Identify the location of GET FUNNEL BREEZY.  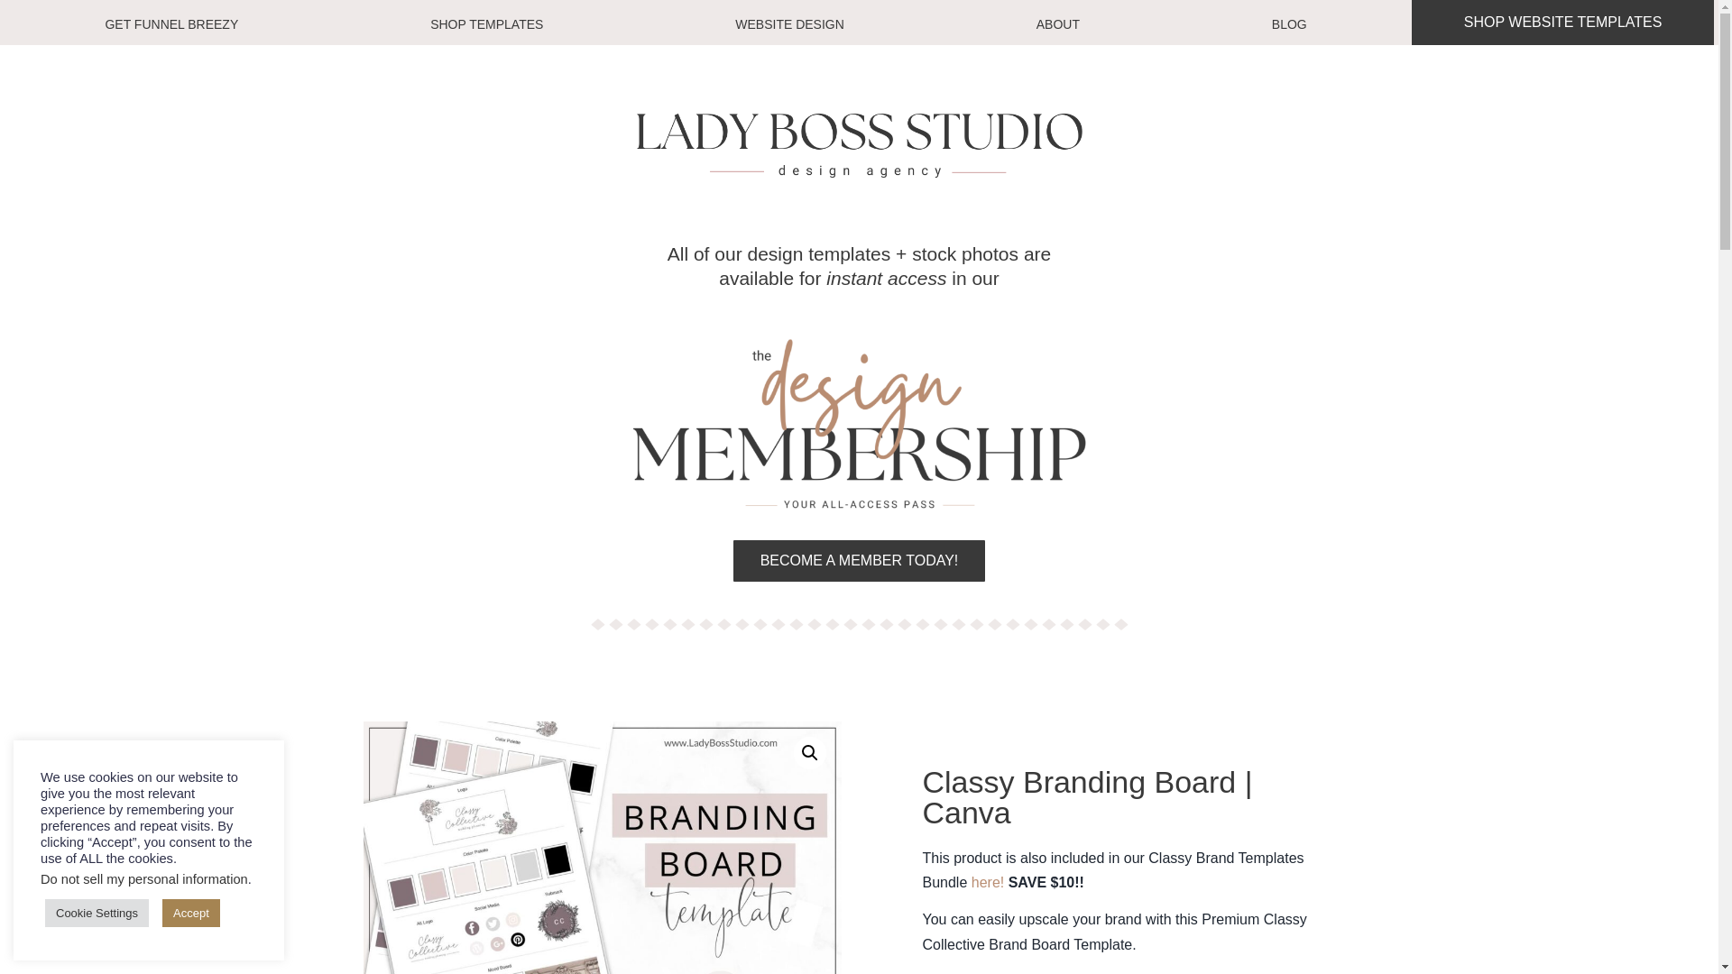
(171, 23).